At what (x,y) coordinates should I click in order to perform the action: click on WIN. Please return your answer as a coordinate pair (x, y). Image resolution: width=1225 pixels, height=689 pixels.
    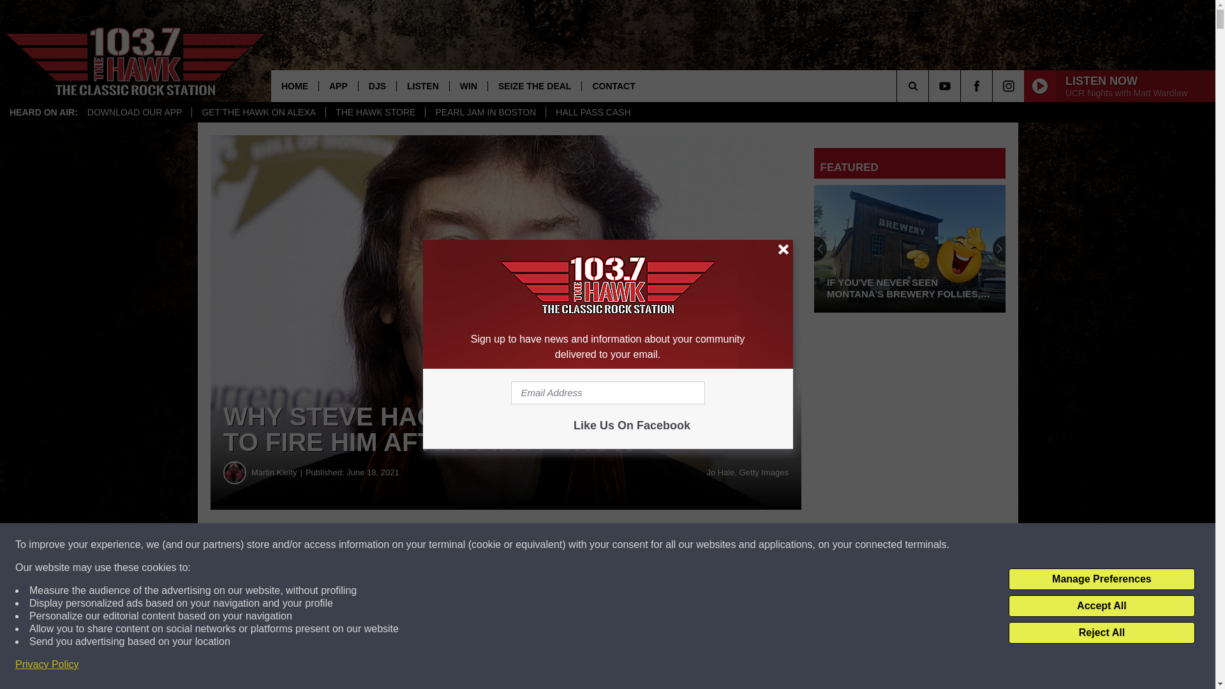
    Looking at the image, I should click on (468, 85).